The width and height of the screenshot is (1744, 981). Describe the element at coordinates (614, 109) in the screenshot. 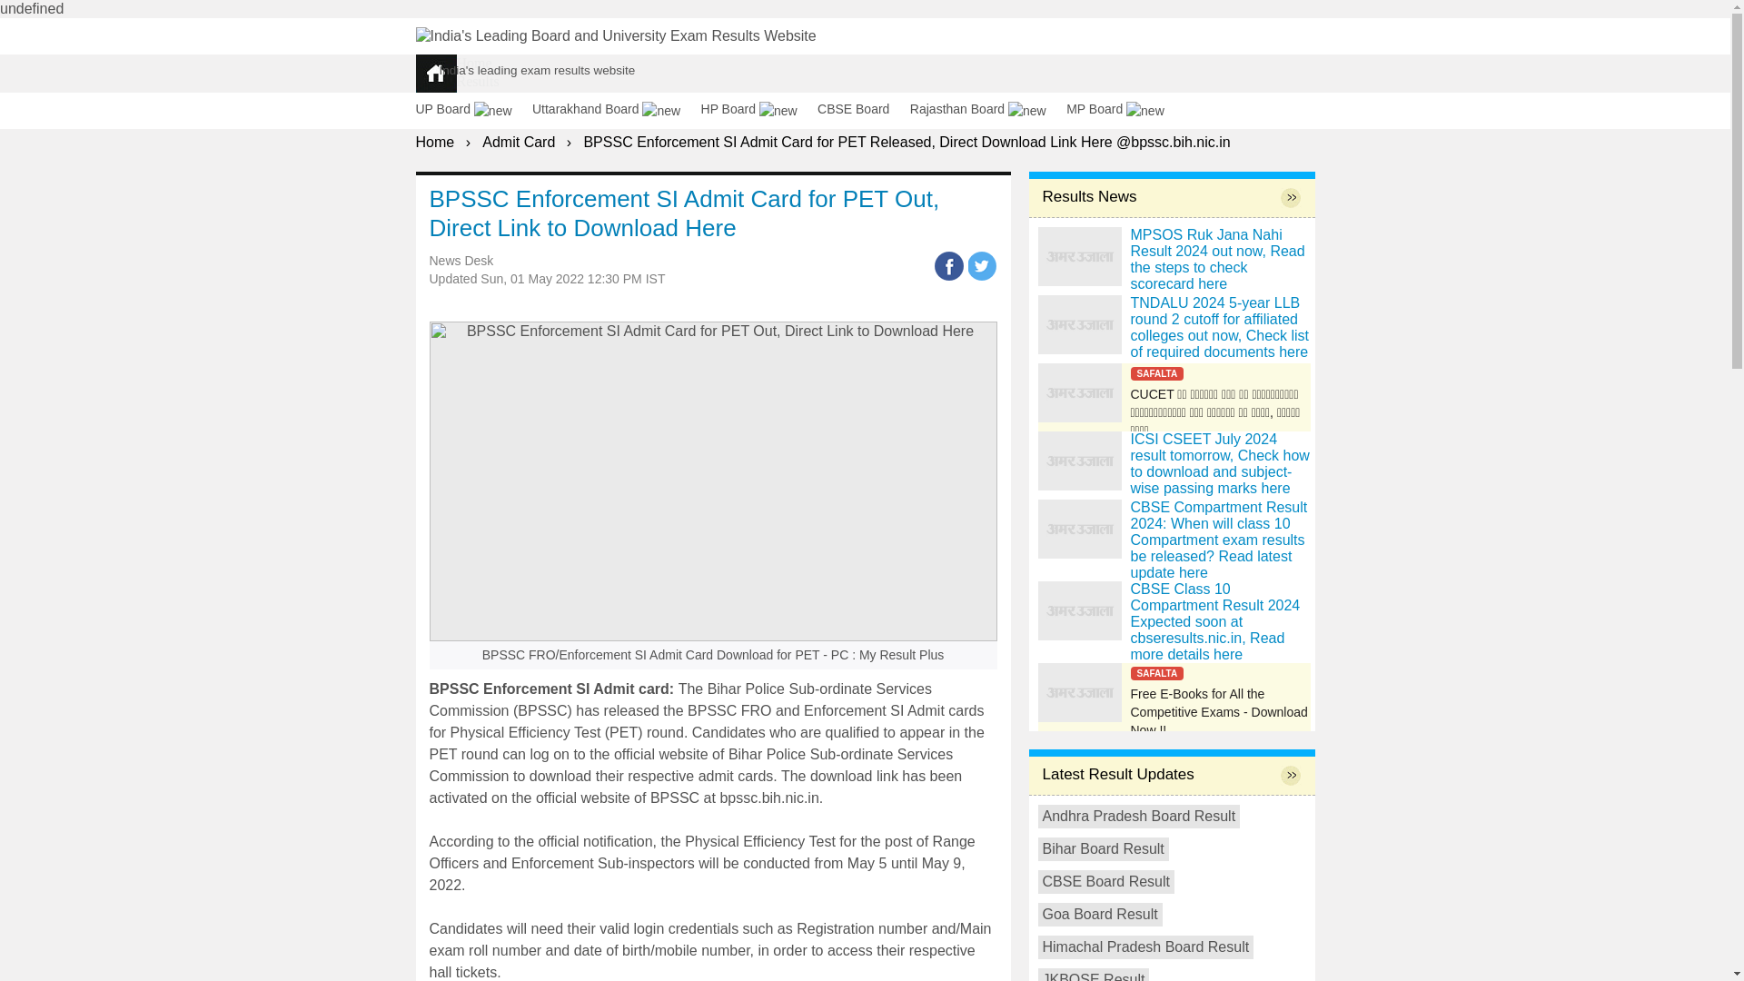

I see `Uttarakhand Board` at that location.